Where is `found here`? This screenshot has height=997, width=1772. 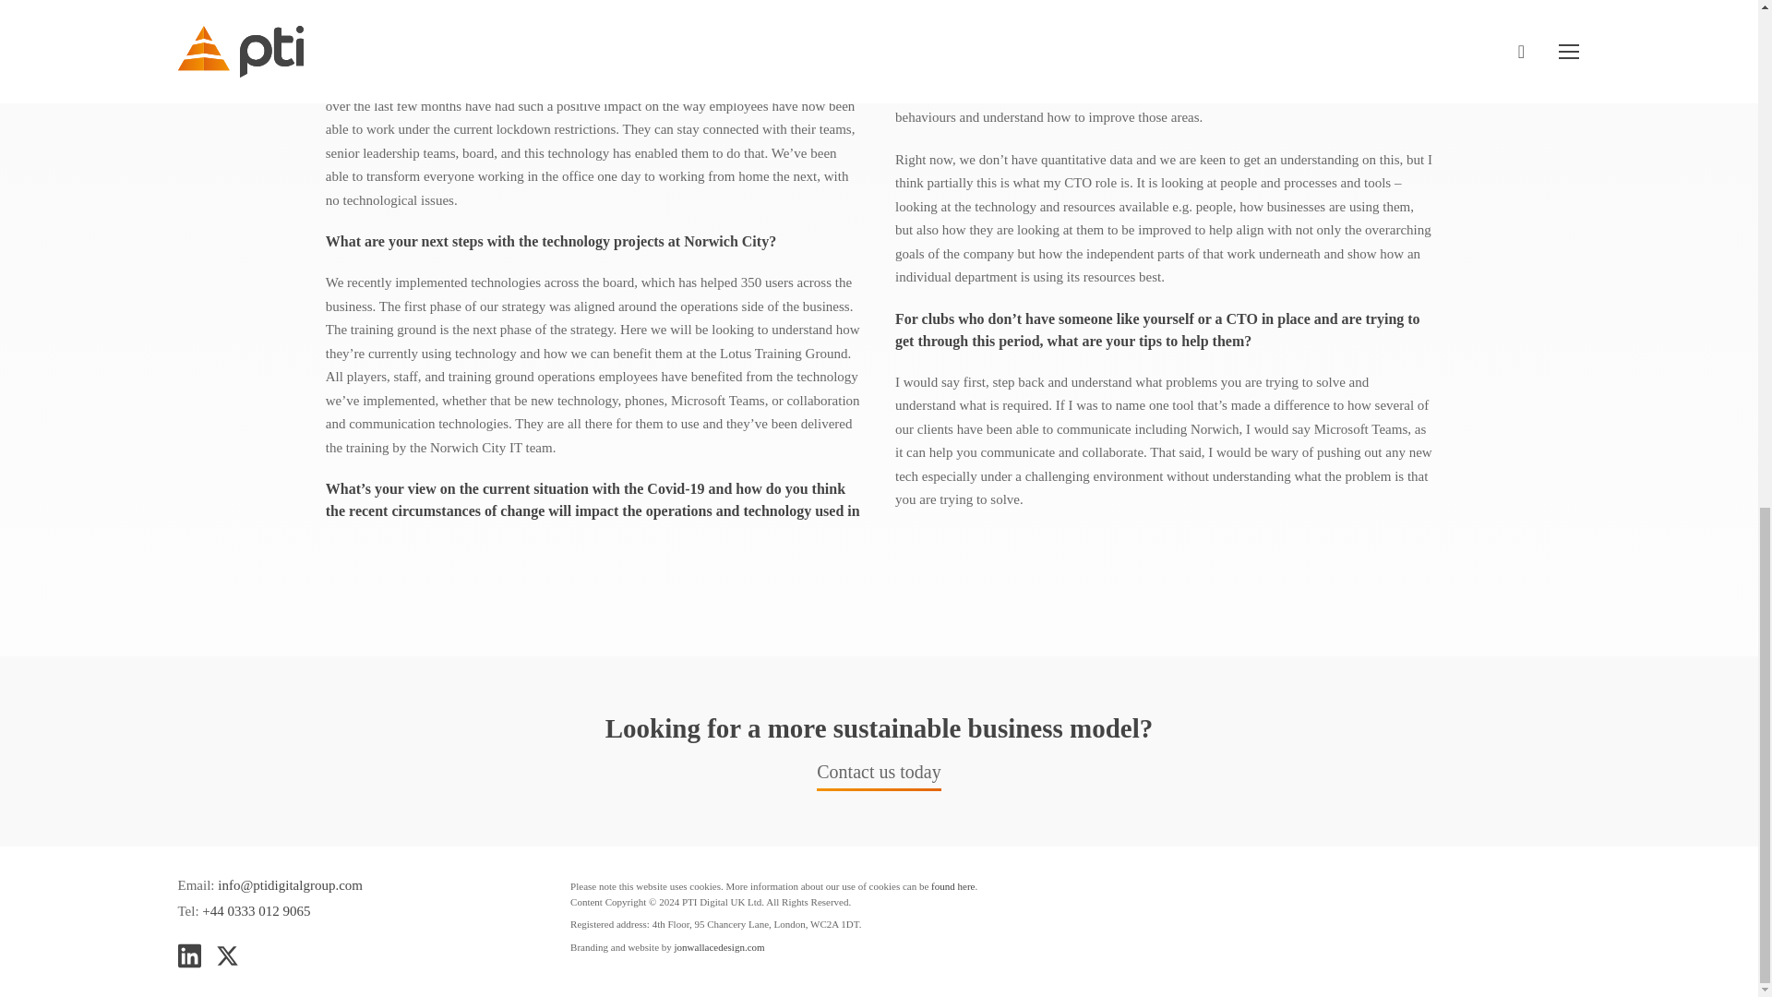 found here is located at coordinates (952, 885).